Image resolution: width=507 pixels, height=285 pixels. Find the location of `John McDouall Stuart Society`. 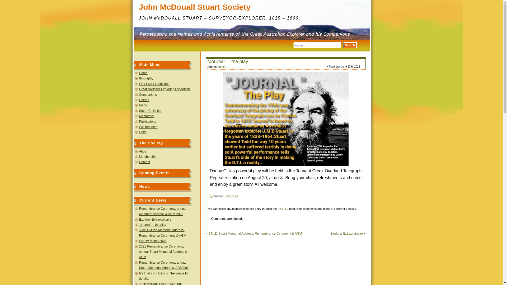

John McDouall Stuart Society is located at coordinates (195, 7).